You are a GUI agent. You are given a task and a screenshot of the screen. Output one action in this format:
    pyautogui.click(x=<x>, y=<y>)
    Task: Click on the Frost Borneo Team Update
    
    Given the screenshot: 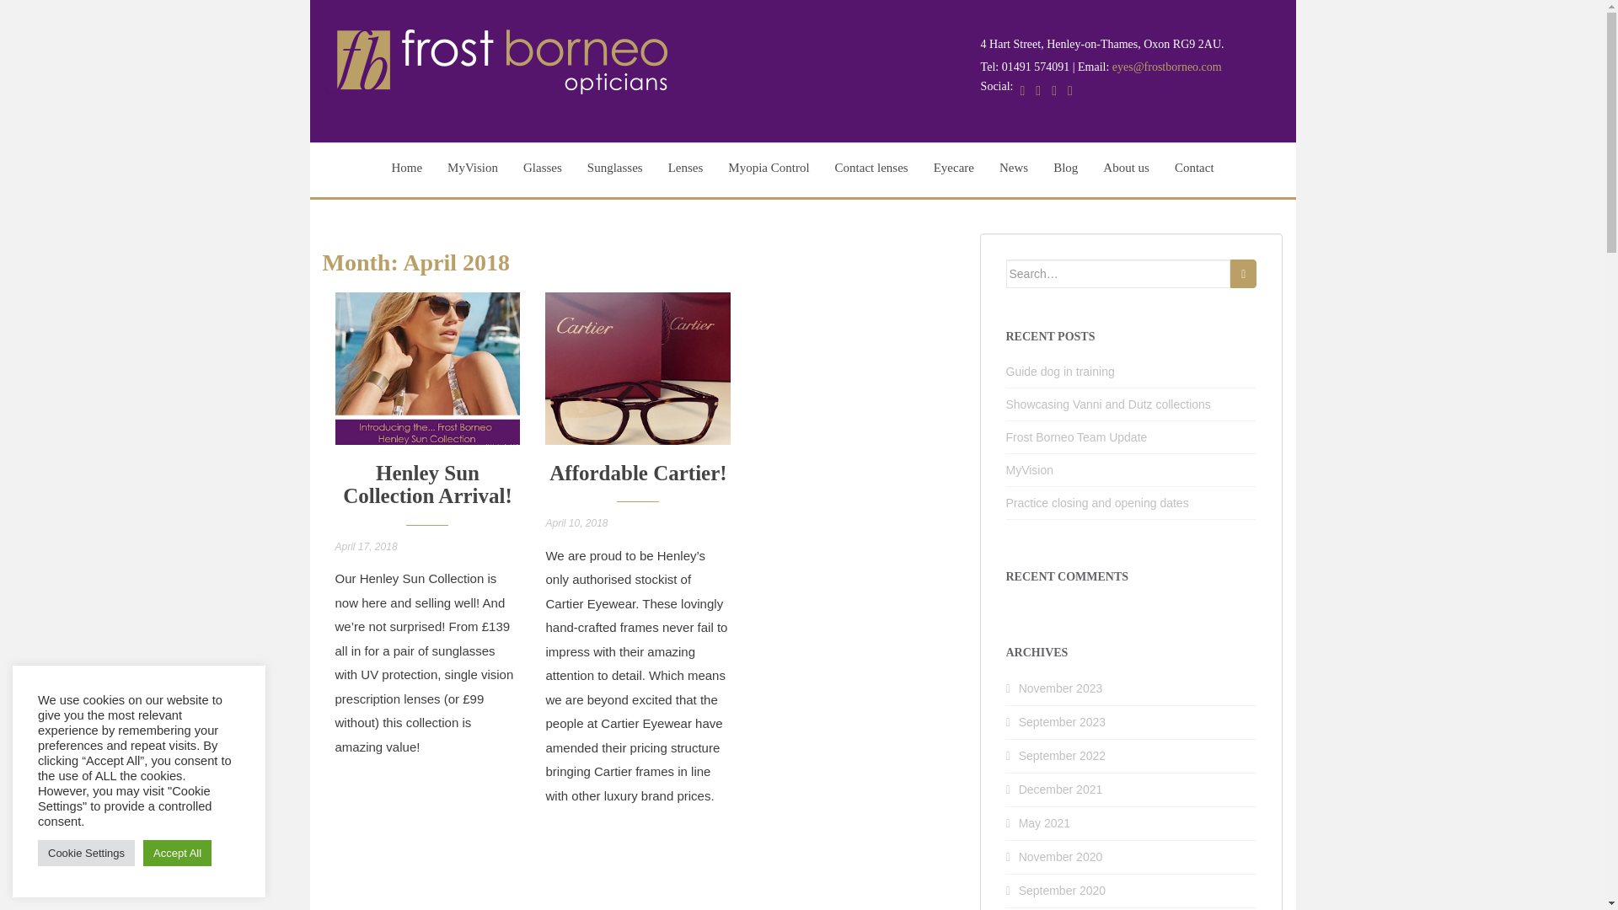 What is the action you would take?
    pyautogui.click(x=1077, y=436)
    